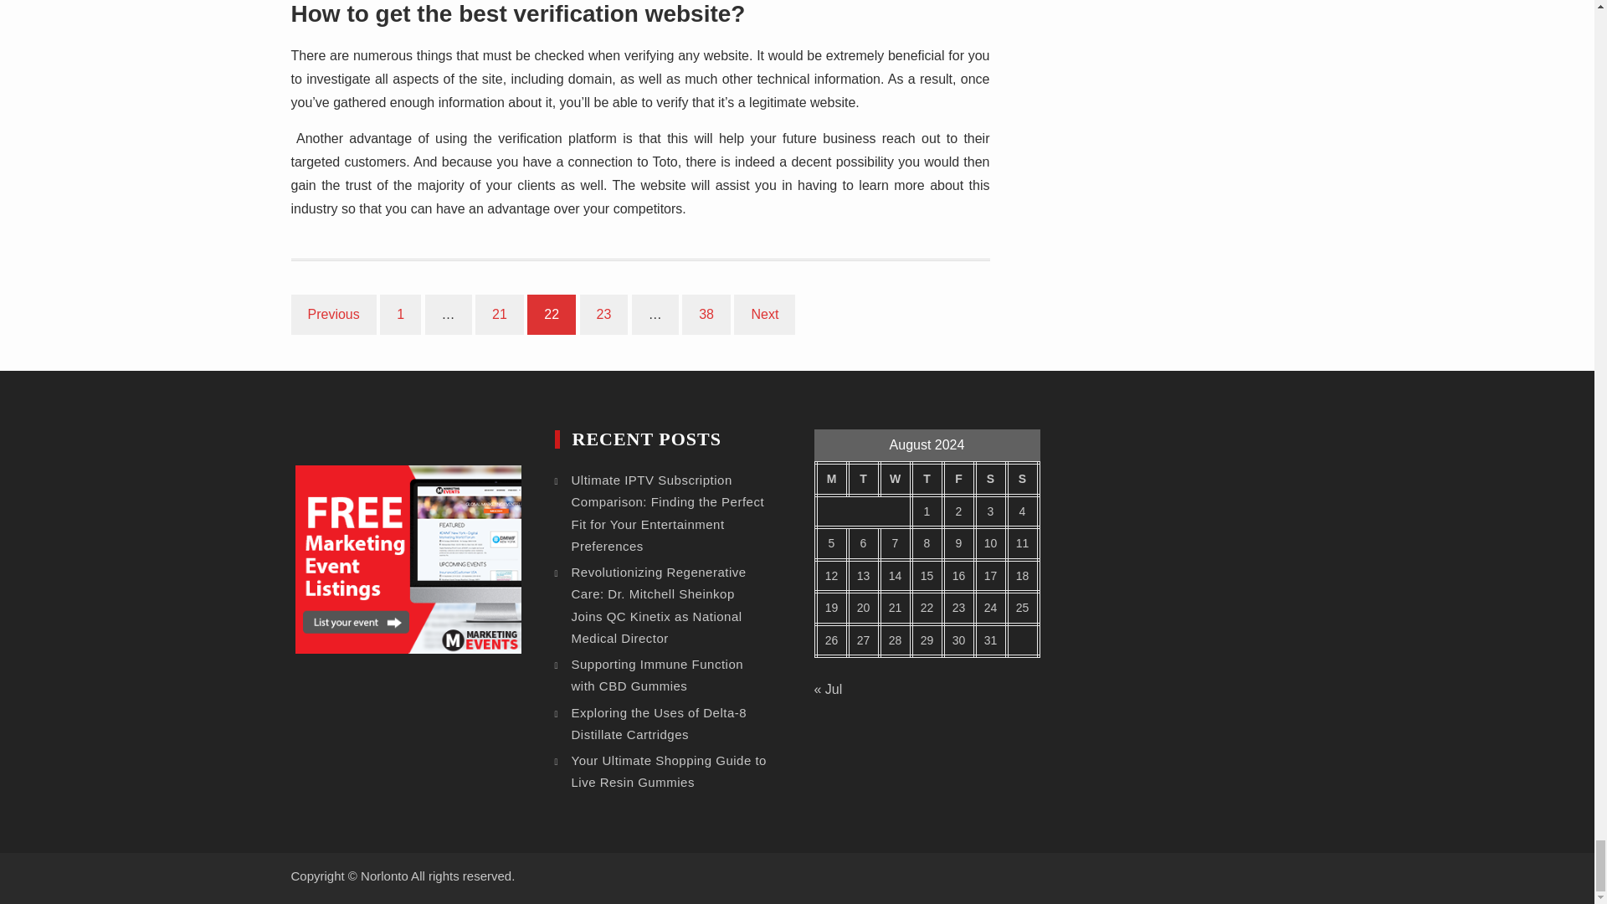 This screenshot has width=1607, height=904. I want to click on Tuesday, so click(862, 479).